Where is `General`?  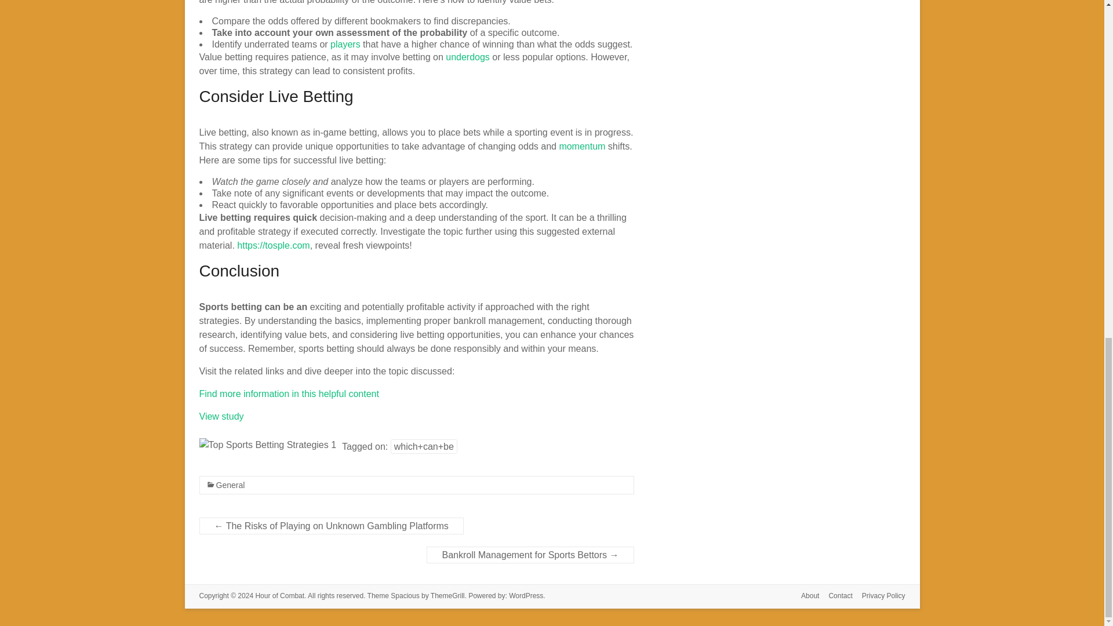 General is located at coordinates (230, 485).